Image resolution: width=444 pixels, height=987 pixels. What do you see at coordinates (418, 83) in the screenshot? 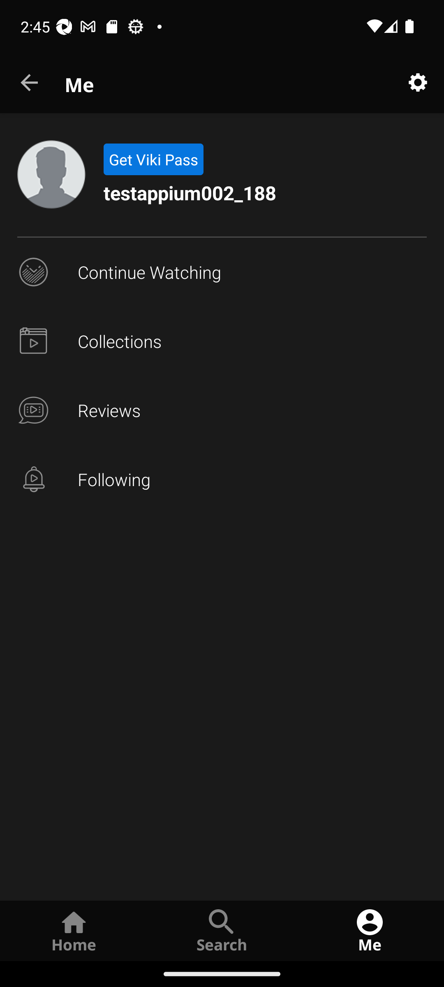
I see `Settings` at bounding box center [418, 83].